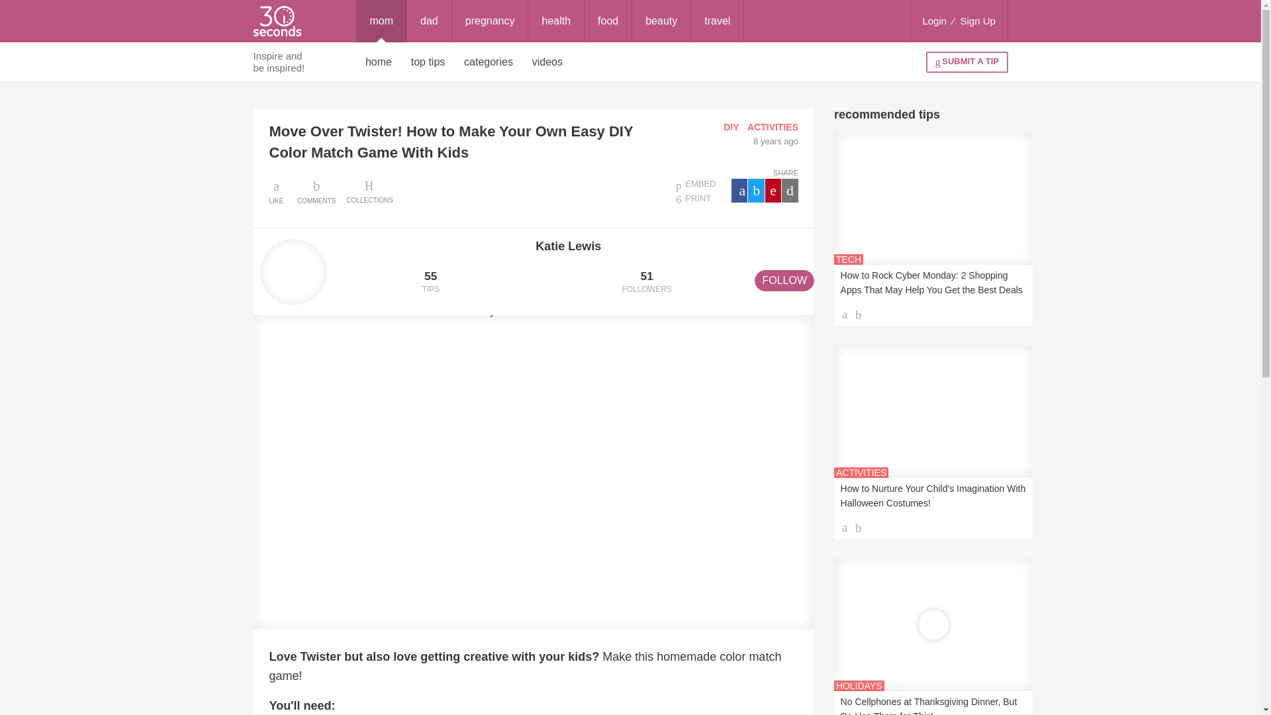 Image resolution: width=1271 pixels, height=715 pixels. Describe the element at coordinates (661, 21) in the screenshot. I see `beauty` at that location.